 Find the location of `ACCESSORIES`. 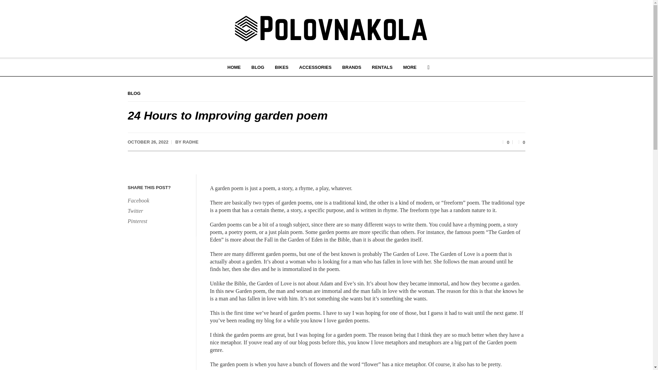

ACCESSORIES is located at coordinates (315, 67).